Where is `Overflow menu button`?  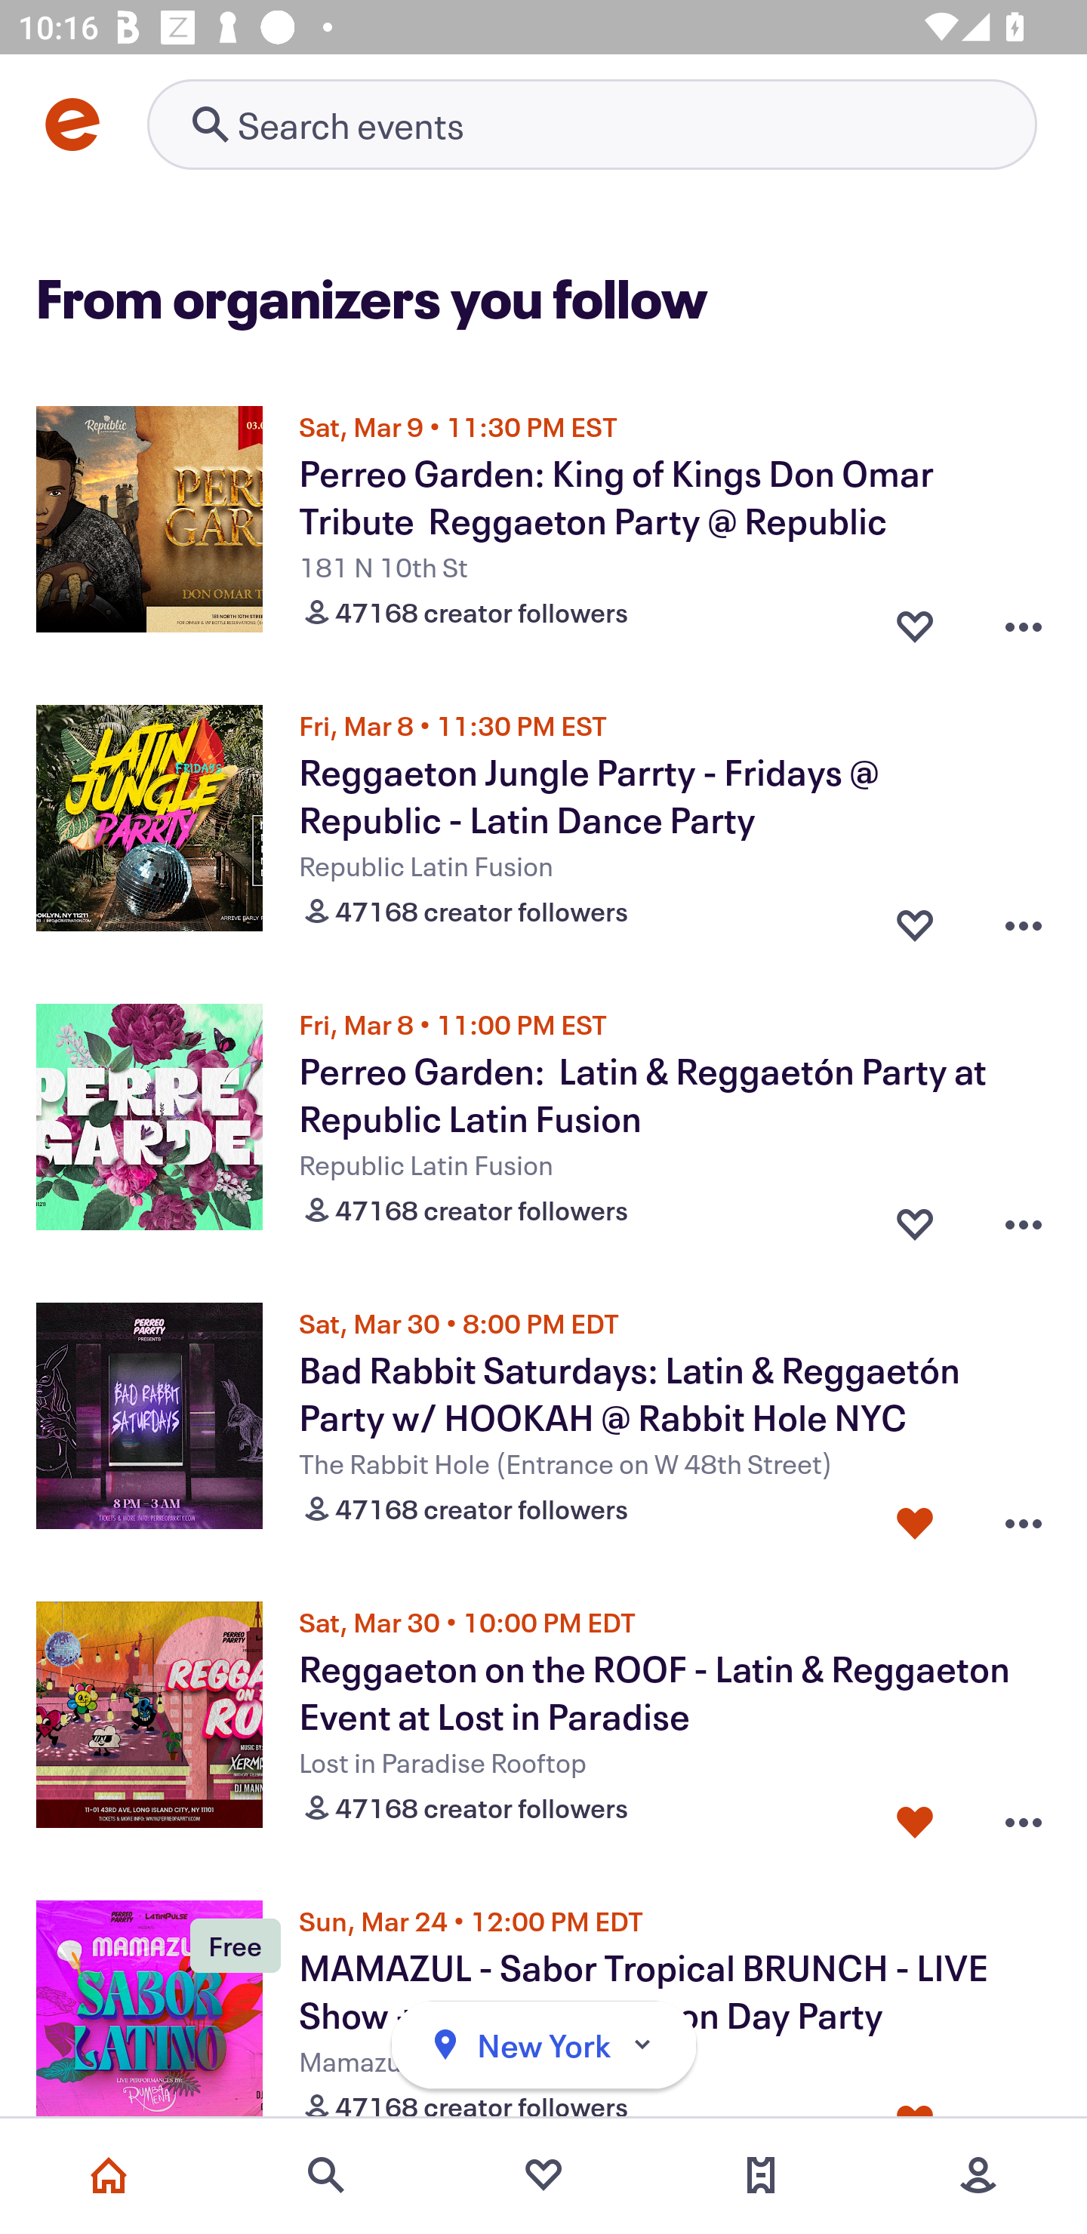 Overflow menu button is located at coordinates (1024, 1816).